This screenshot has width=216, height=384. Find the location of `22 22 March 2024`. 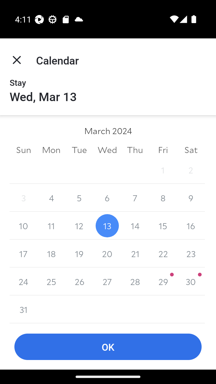

22 22 March 2024 is located at coordinates (163, 253).